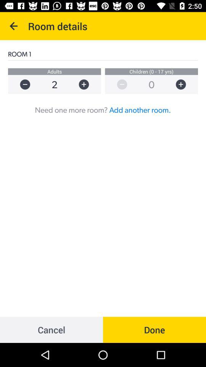 The height and width of the screenshot is (367, 206). I want to click on launch cancel, so click(51, 330).